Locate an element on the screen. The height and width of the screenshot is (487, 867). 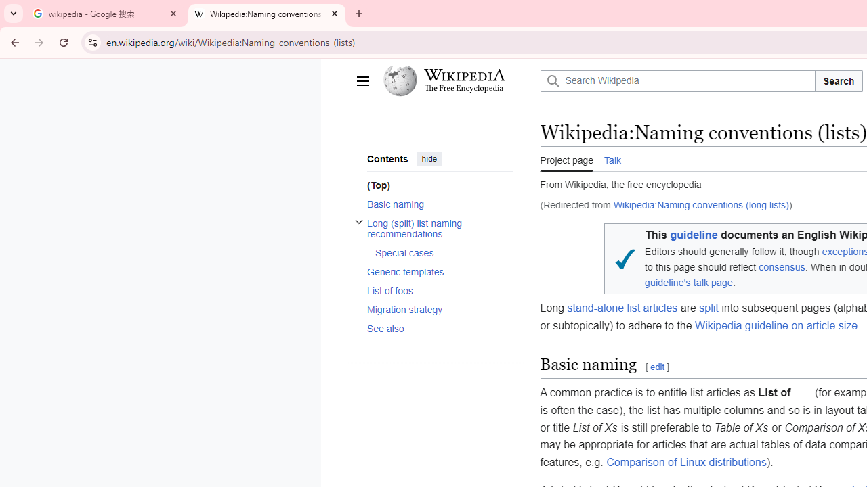
AutomationID: toc-See_also is located at coordinates (435, 327).